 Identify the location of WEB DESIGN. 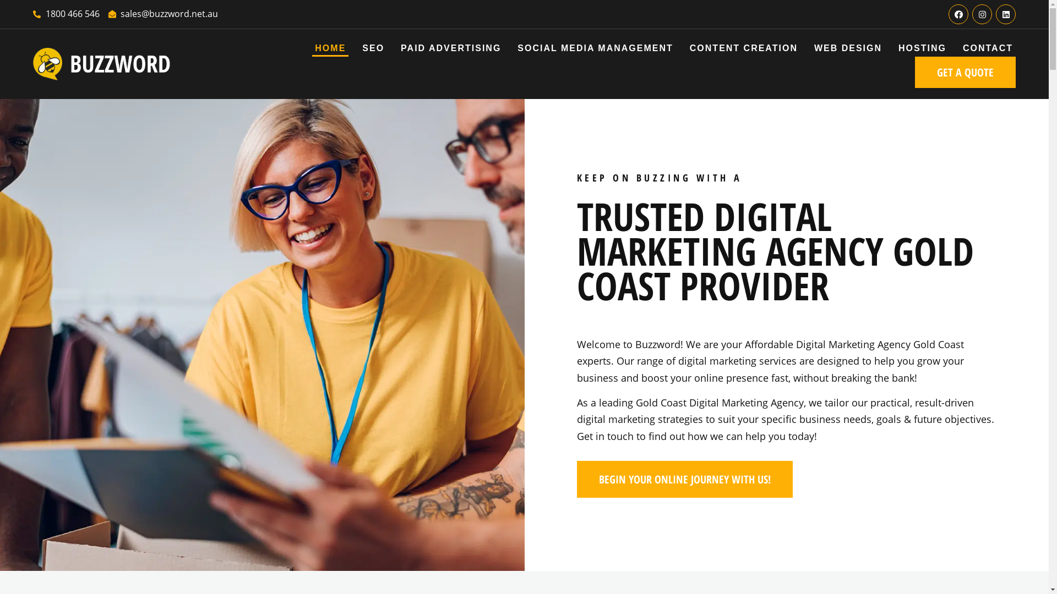
(848, 48).